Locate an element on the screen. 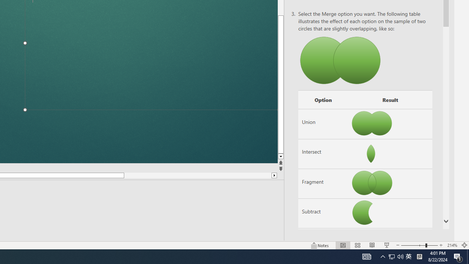 The image size is (469, 264). Slide Sorter is located at coordinates (358, 245).